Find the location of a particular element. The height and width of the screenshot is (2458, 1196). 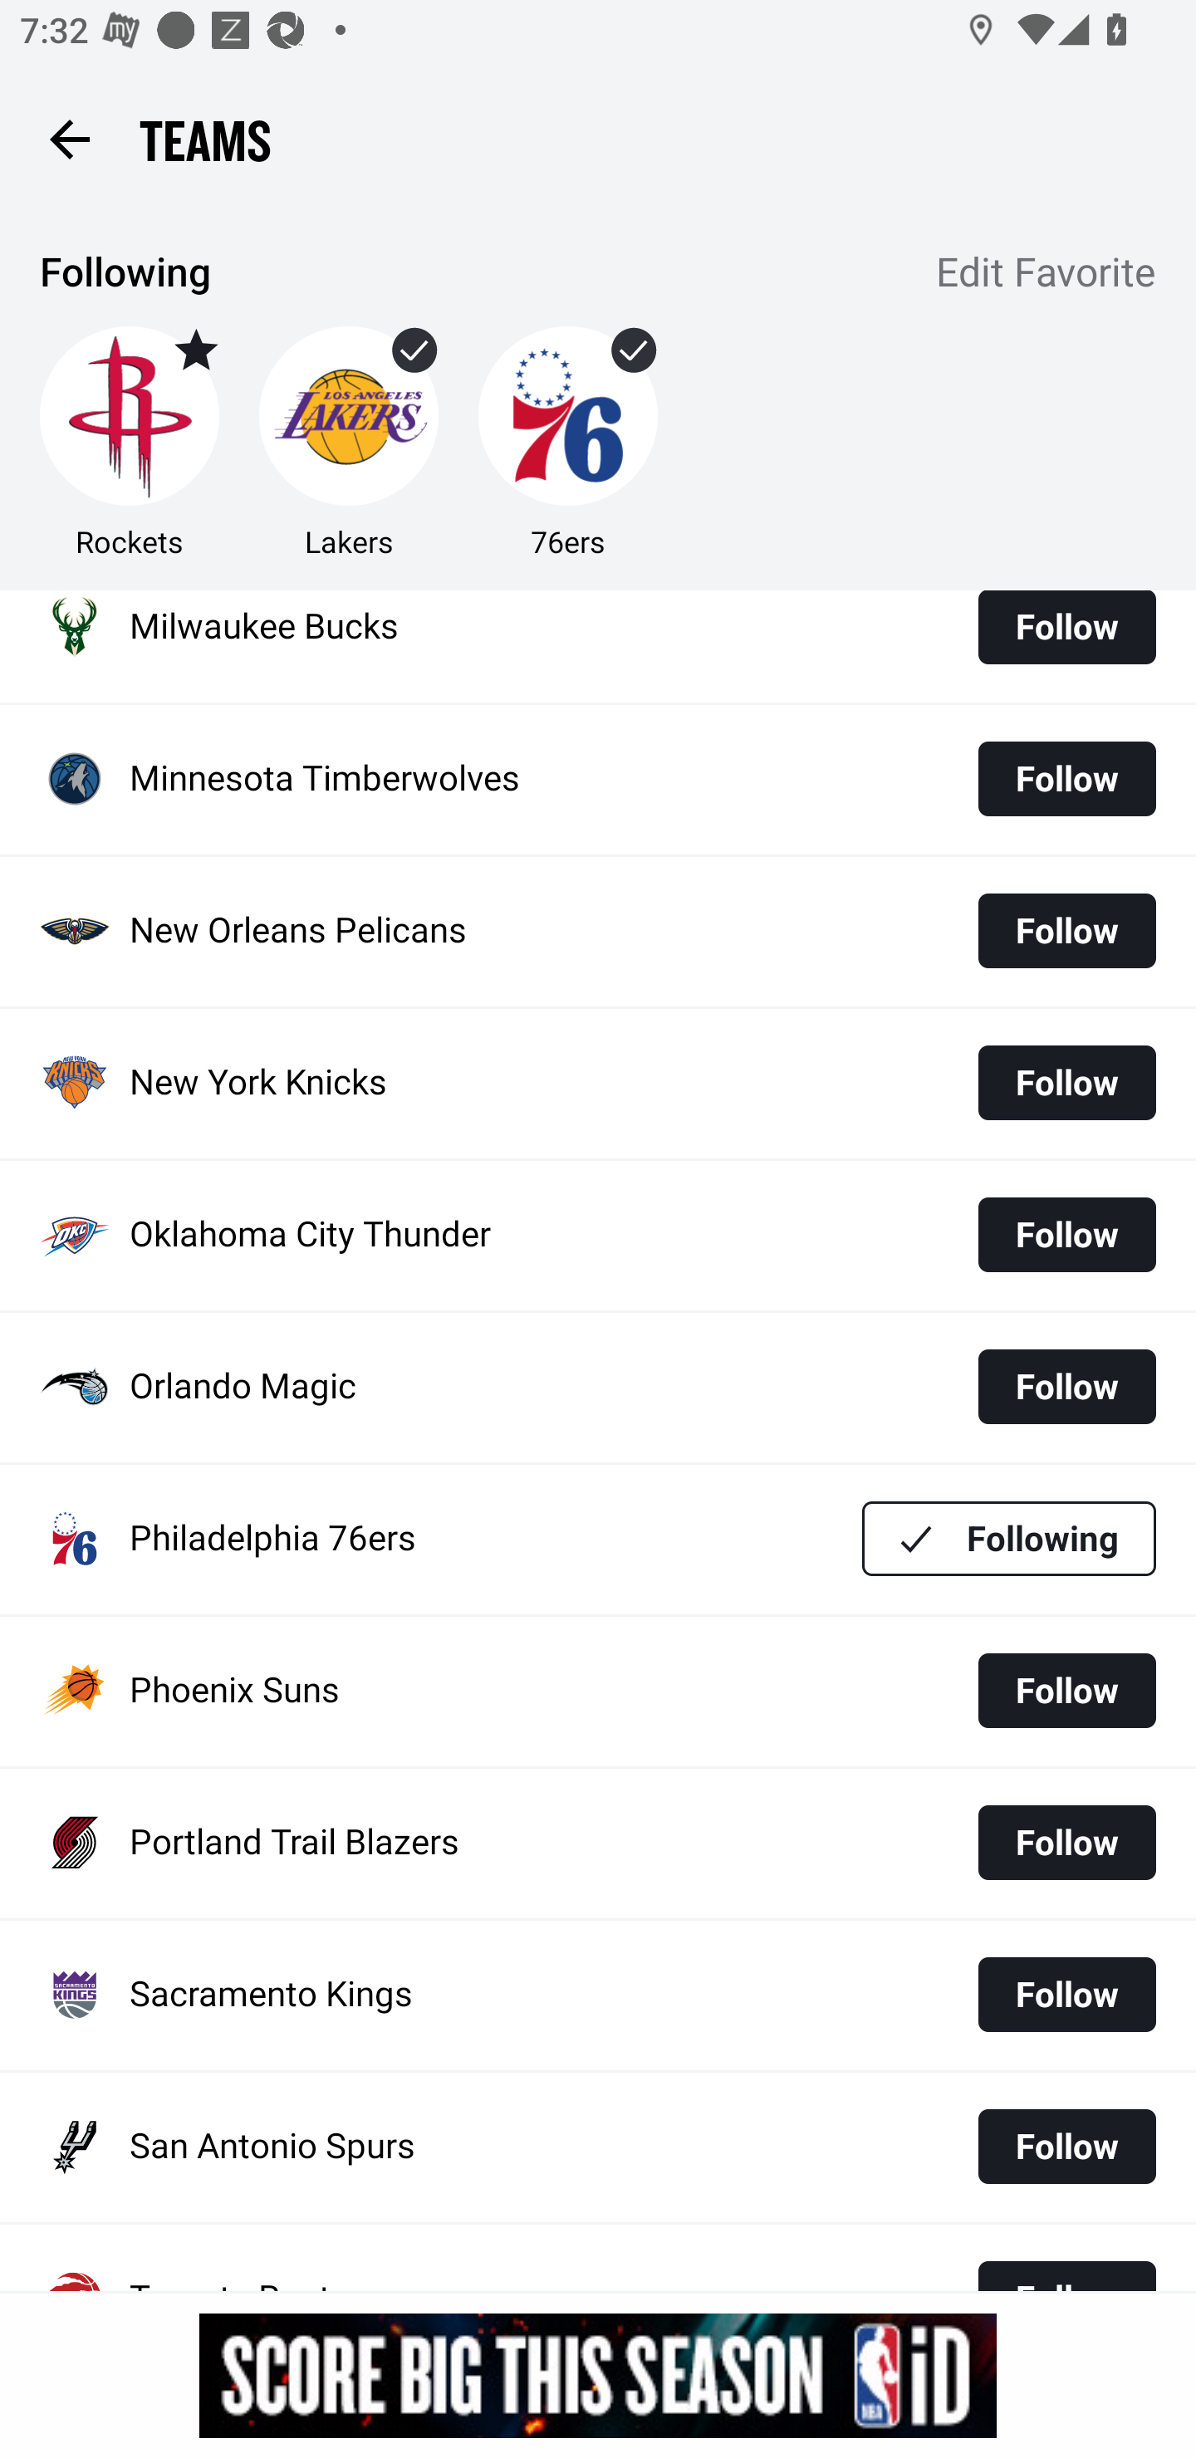

Follow is located at coordinates (1066, 1234).